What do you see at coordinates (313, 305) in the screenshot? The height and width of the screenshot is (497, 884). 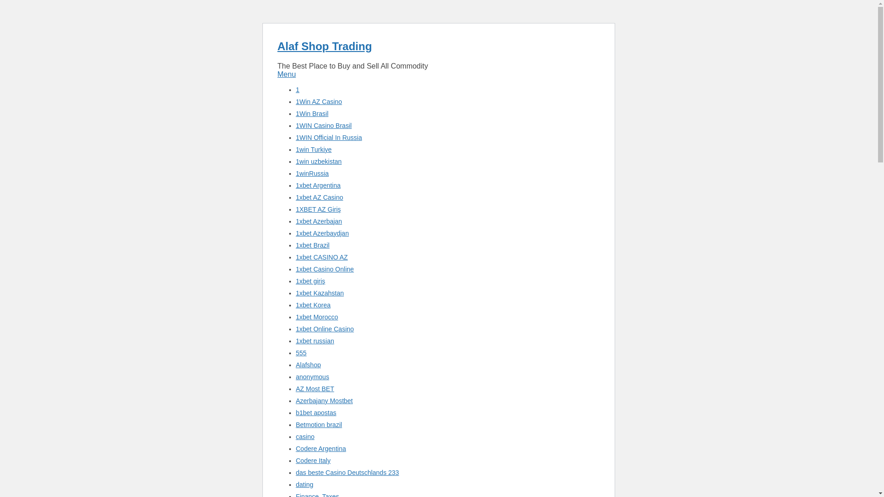 I see `1xbet Korea` at bounding box center [313, 305].